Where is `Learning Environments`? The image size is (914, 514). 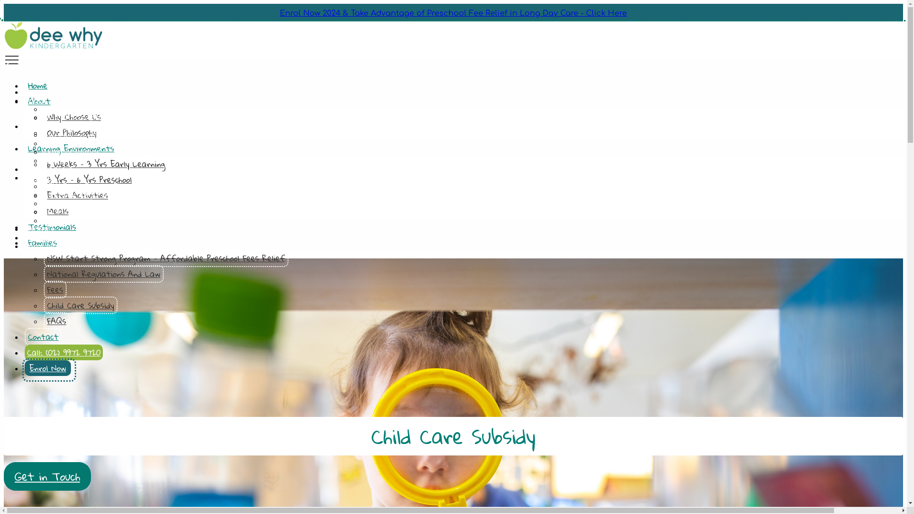 Learning Environments is located at coordinates (71, 148).